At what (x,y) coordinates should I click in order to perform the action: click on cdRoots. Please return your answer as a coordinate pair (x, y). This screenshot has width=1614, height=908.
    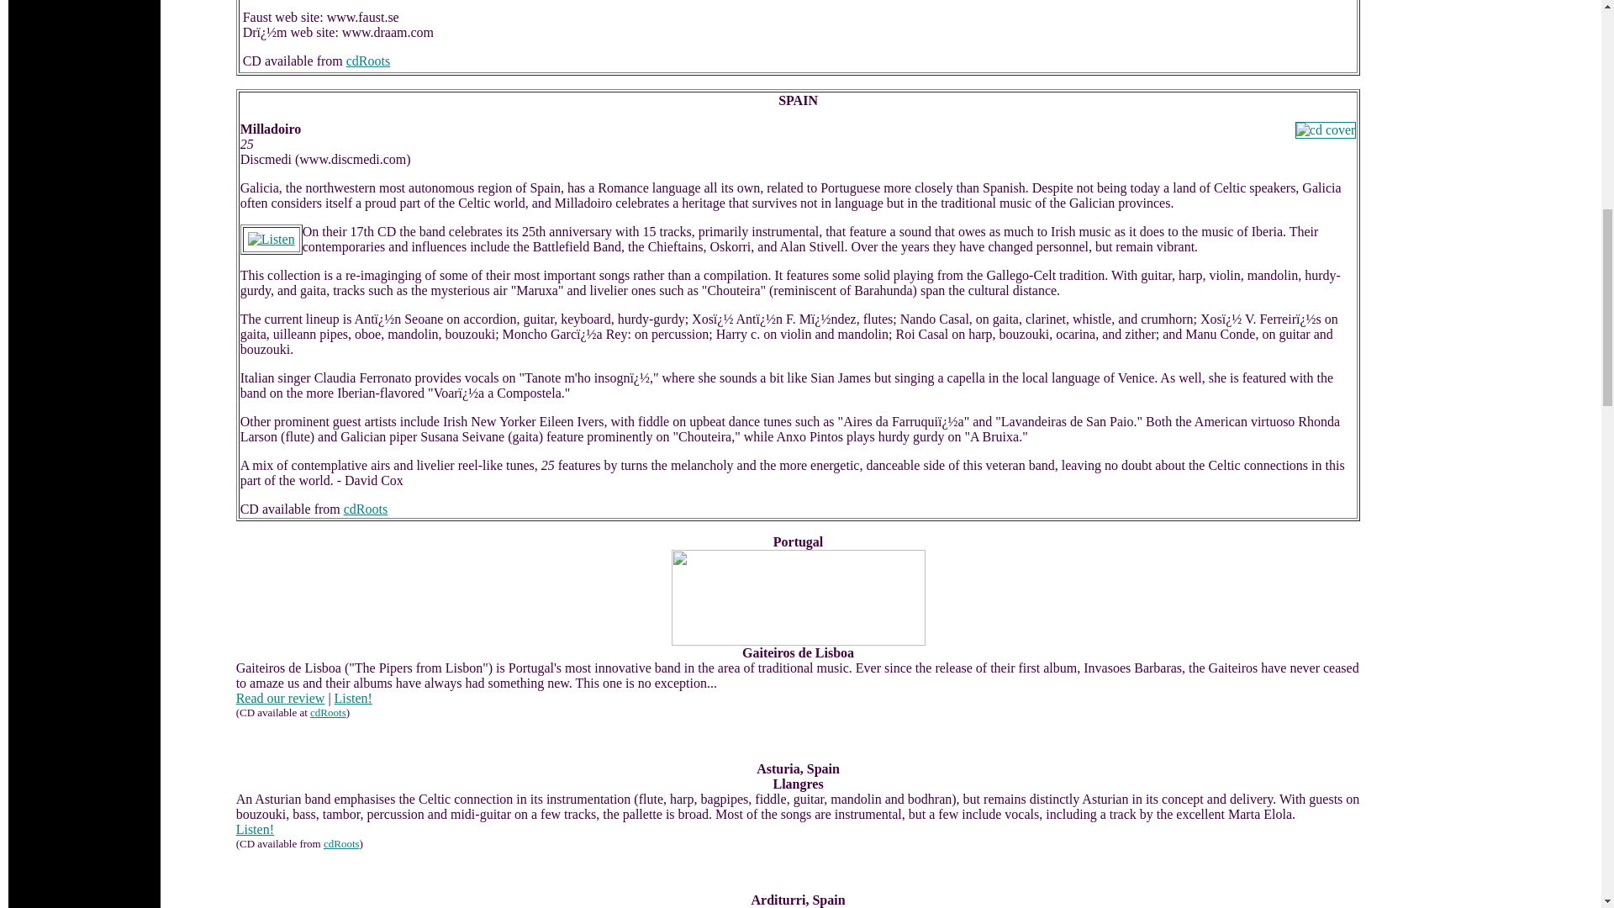
    Looking at the image, I should click on (341, 842).